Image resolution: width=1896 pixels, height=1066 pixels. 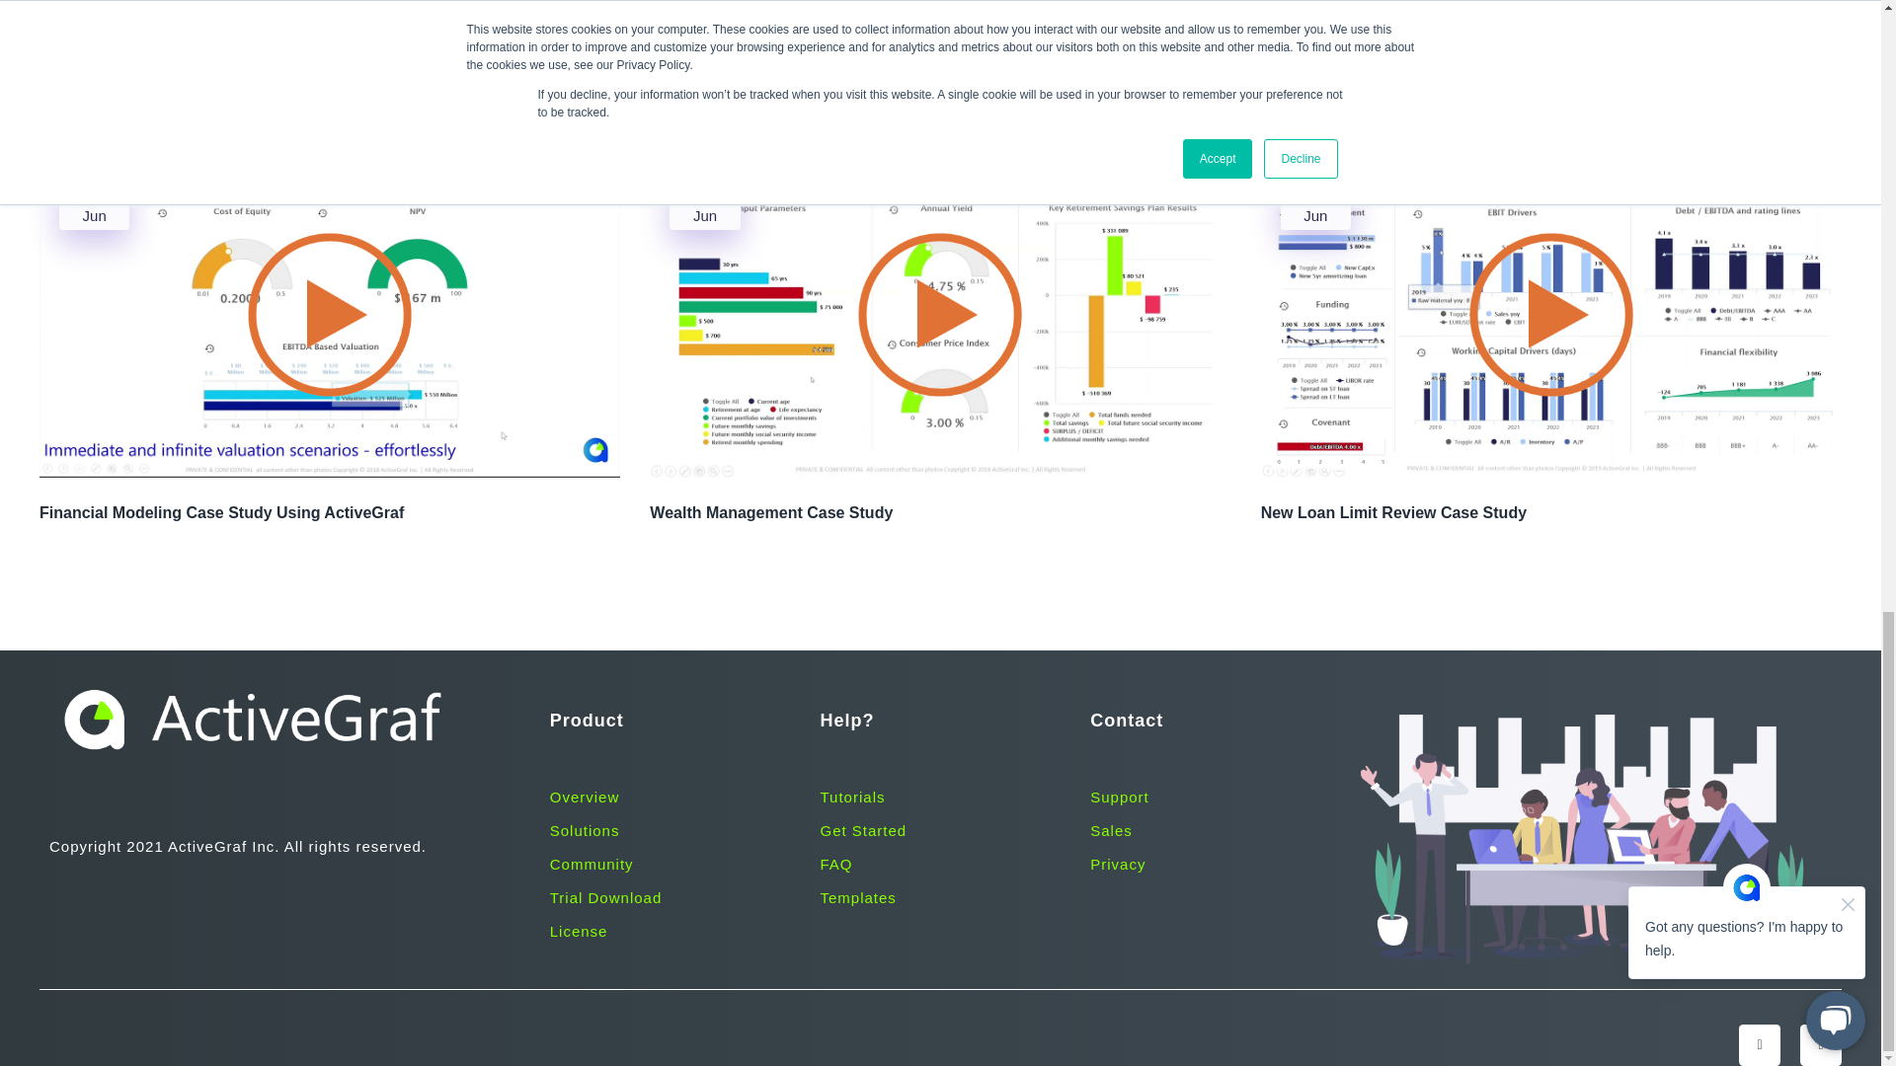 What do you see at coordinates (591, 865) in the screenshot?
I see `Community` at bounding box center [591, 865].